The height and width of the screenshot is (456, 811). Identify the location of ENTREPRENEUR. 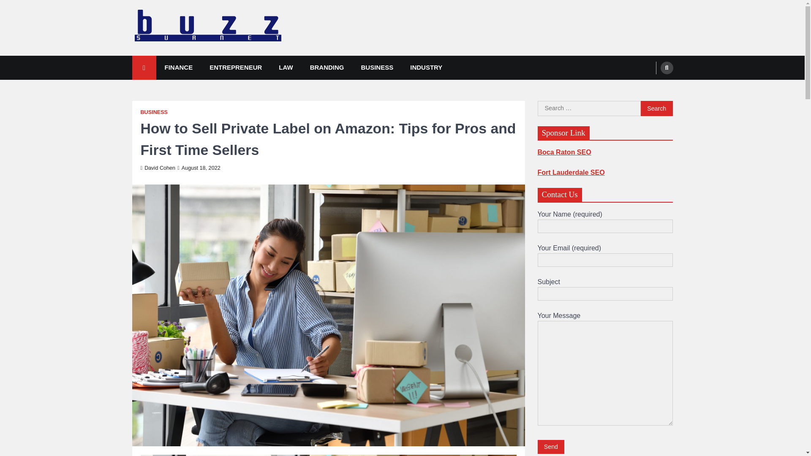
(236, 68).